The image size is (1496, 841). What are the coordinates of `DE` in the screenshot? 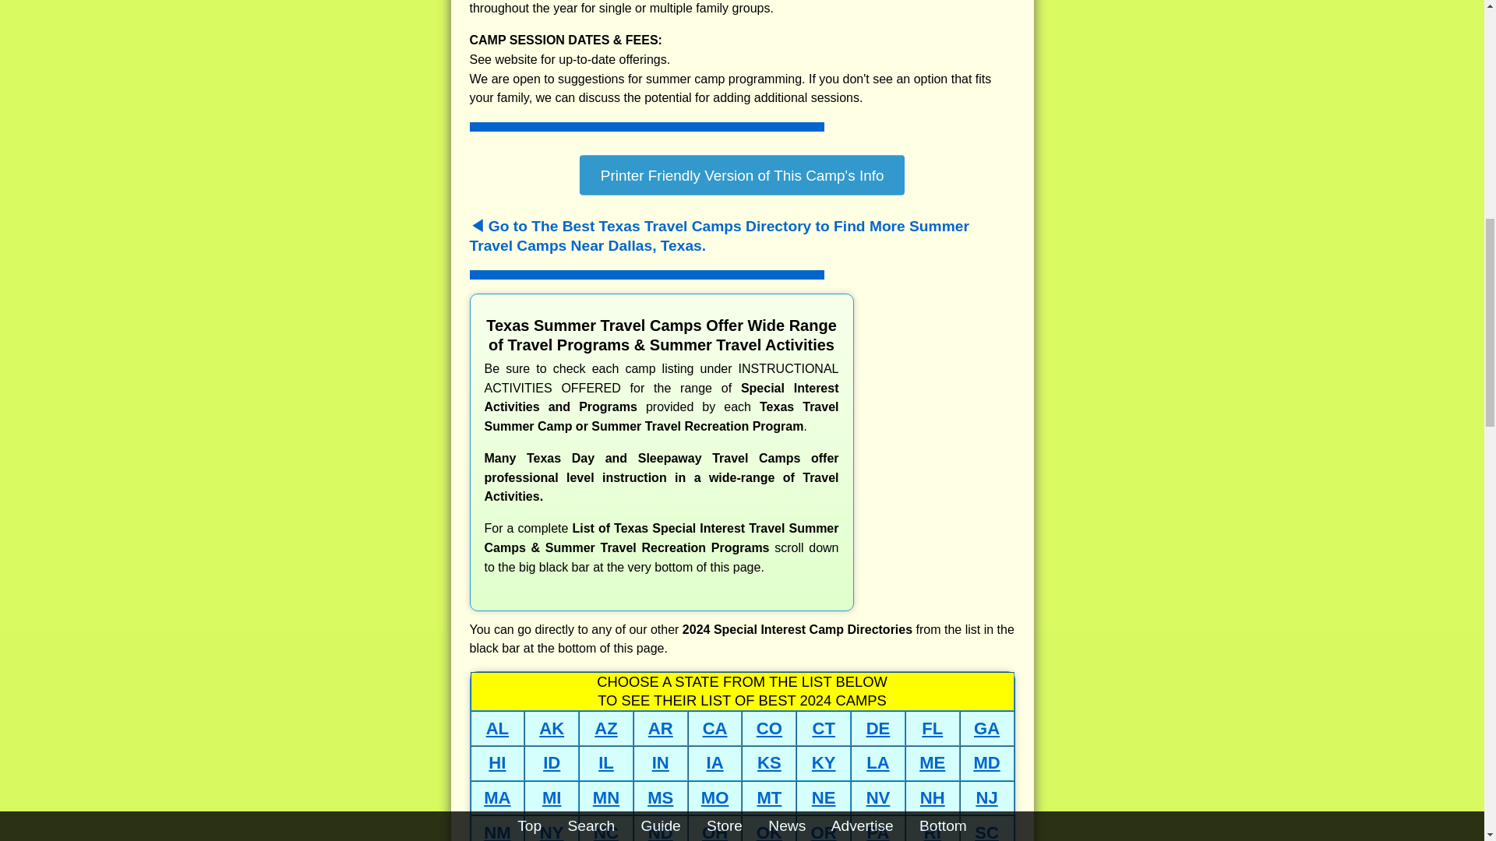 It's located at (877, 729).